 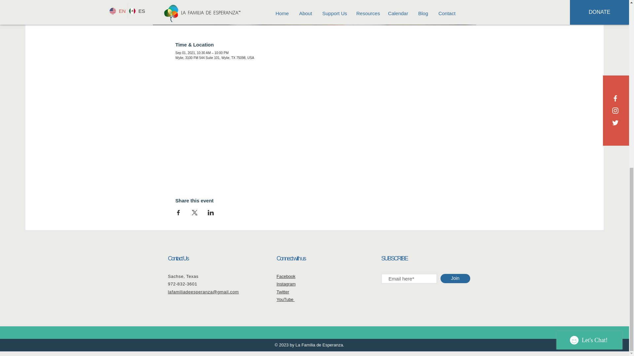 What do you see at coordinates (455, 278) in the screenshot?
I see `Join` at bounding box center [455, 278].